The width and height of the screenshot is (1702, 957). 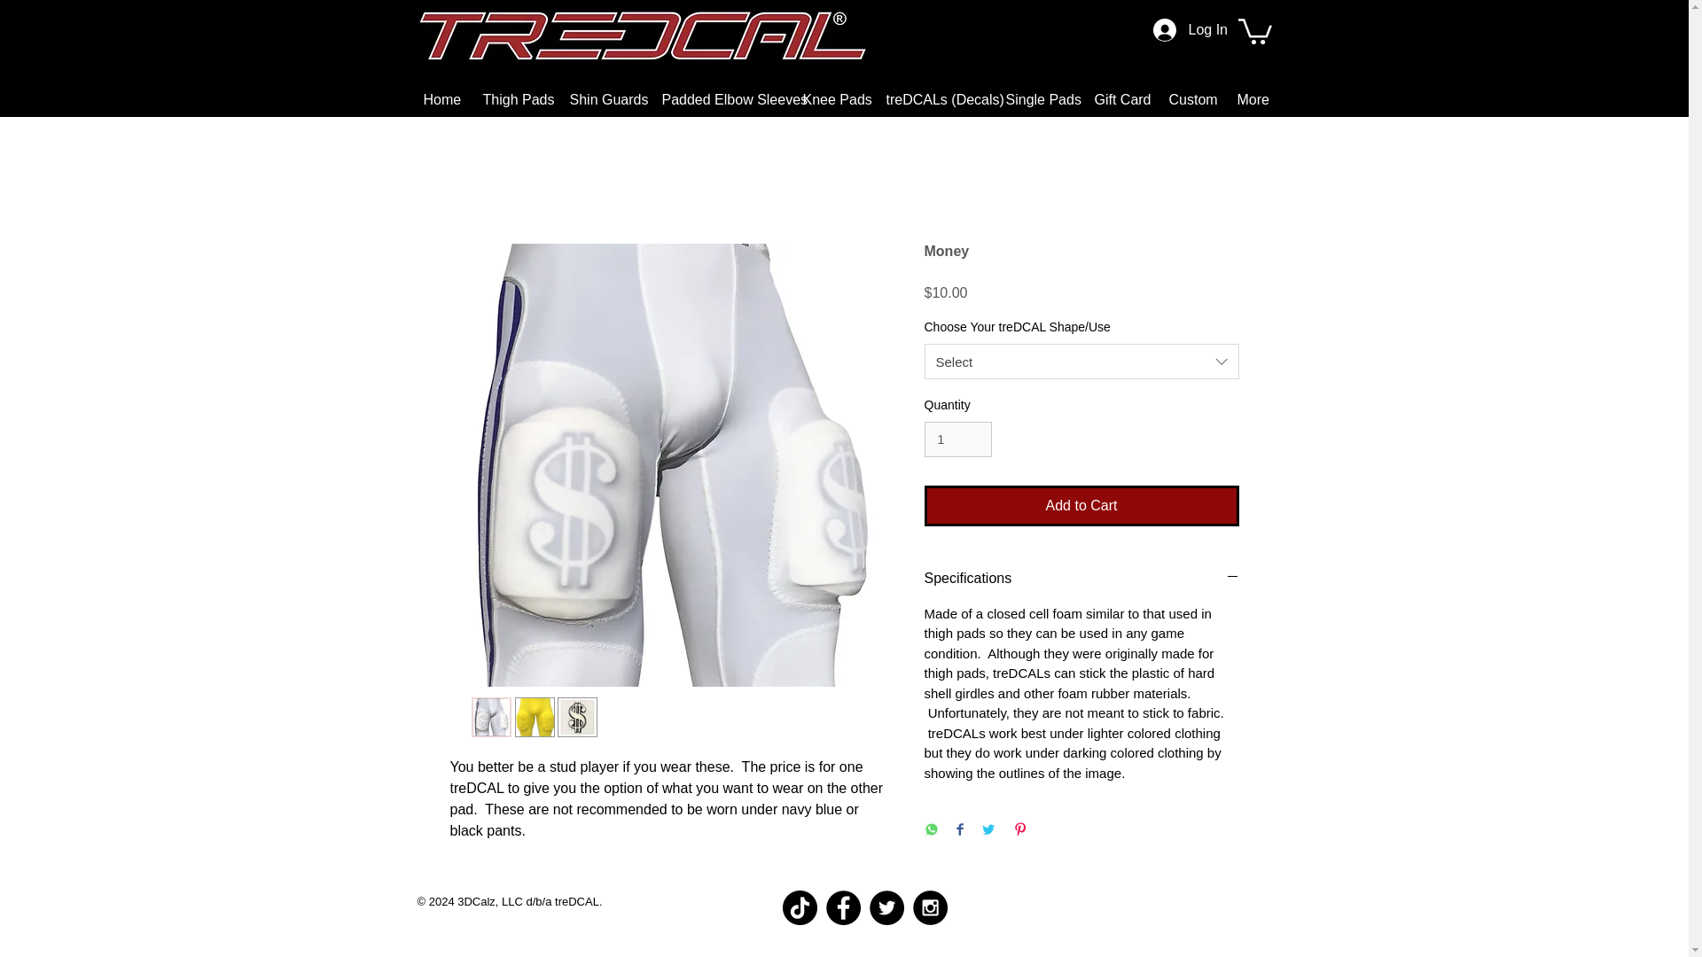 What do you see at coordinates (718, 100) in the screenshot?
I see `Padded Elbow Sleeves` at bounding box center [718, 100].